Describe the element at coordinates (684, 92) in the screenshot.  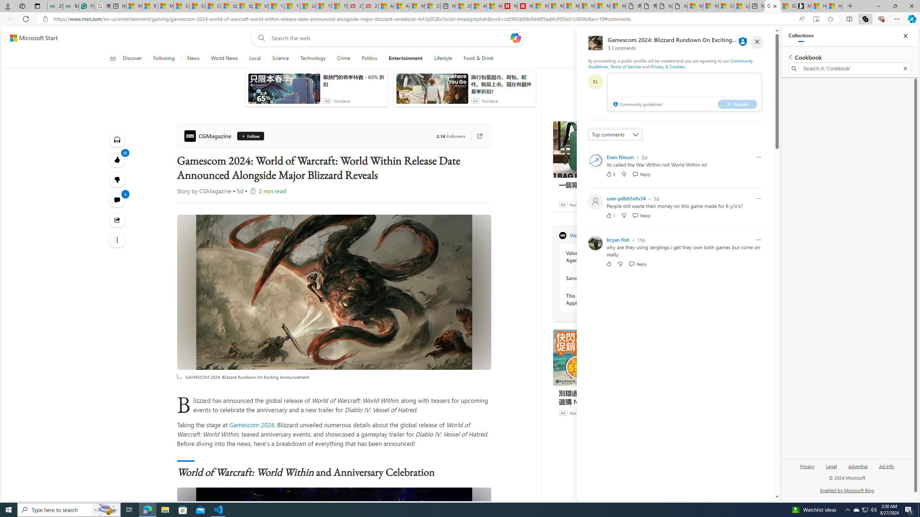
I see `comment-box` at that location.